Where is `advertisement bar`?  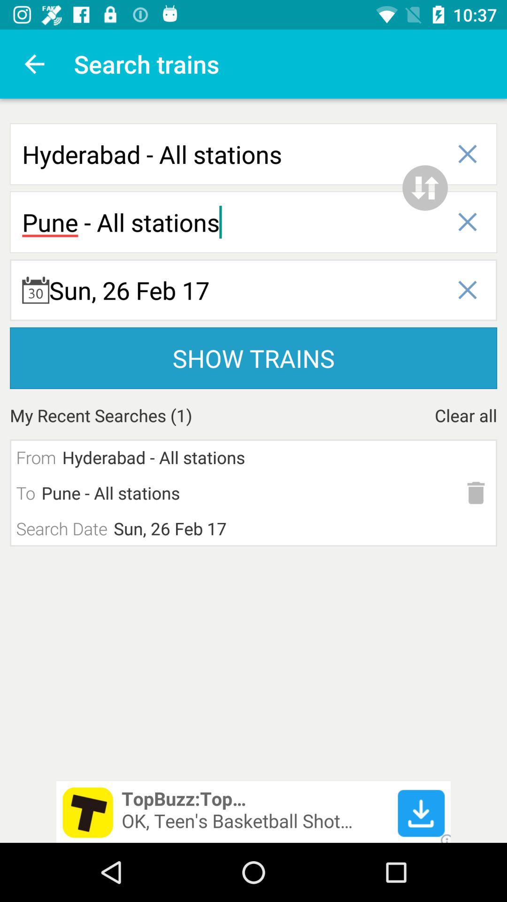
advertisement bar is located at coordinates (253, 812).